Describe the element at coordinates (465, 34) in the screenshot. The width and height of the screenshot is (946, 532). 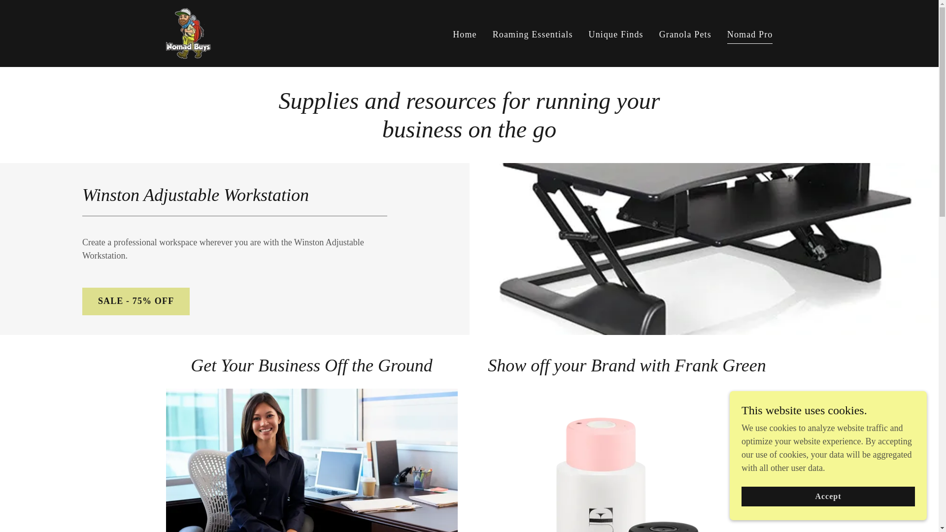
I see `Home` at that location.